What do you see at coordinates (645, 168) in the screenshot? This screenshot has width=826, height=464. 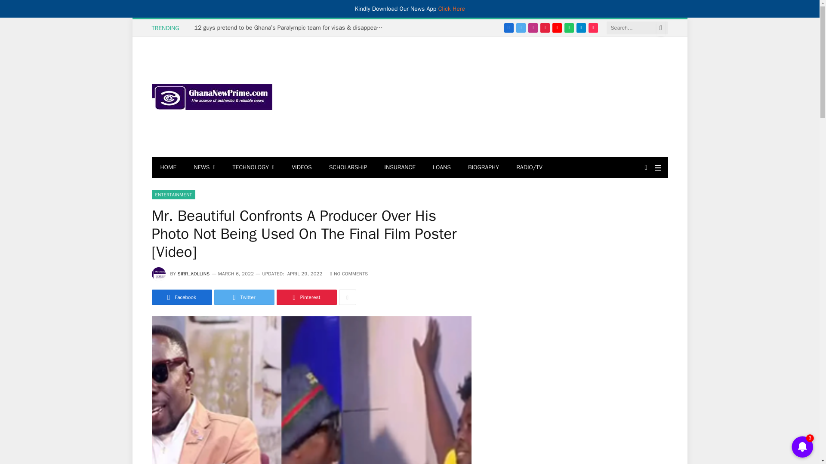 I see `Switch to Dark Design - easier on eyes.` at bounding box center [645, 168].